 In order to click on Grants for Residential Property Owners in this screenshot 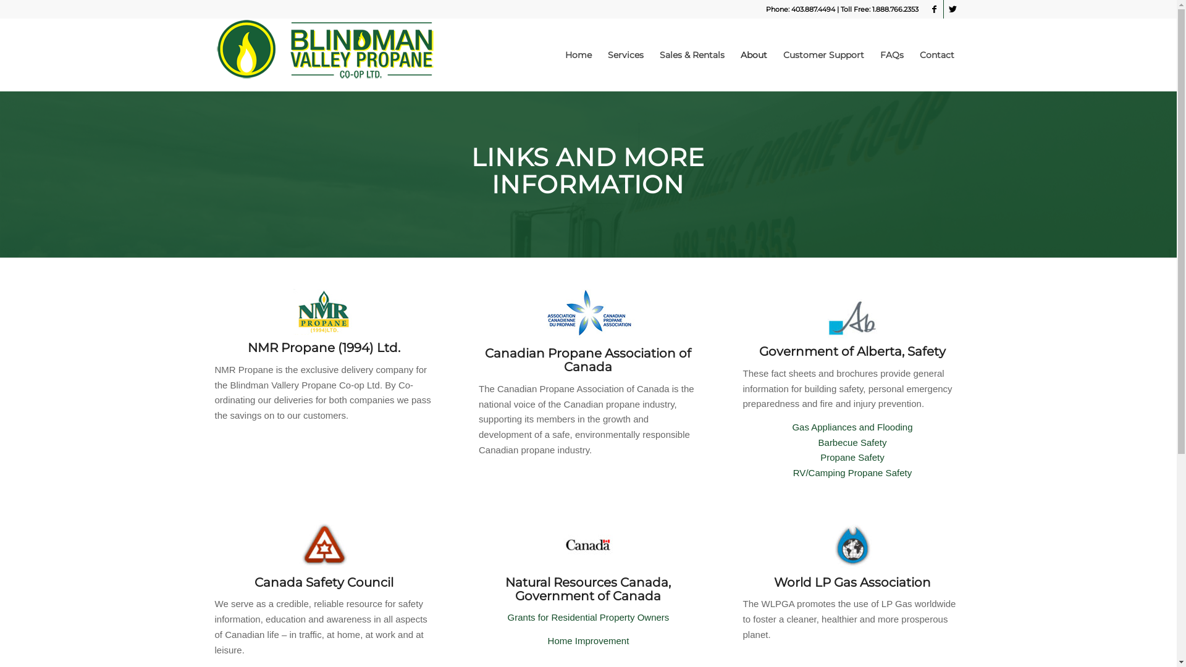, I will do `click(589, 618)`.